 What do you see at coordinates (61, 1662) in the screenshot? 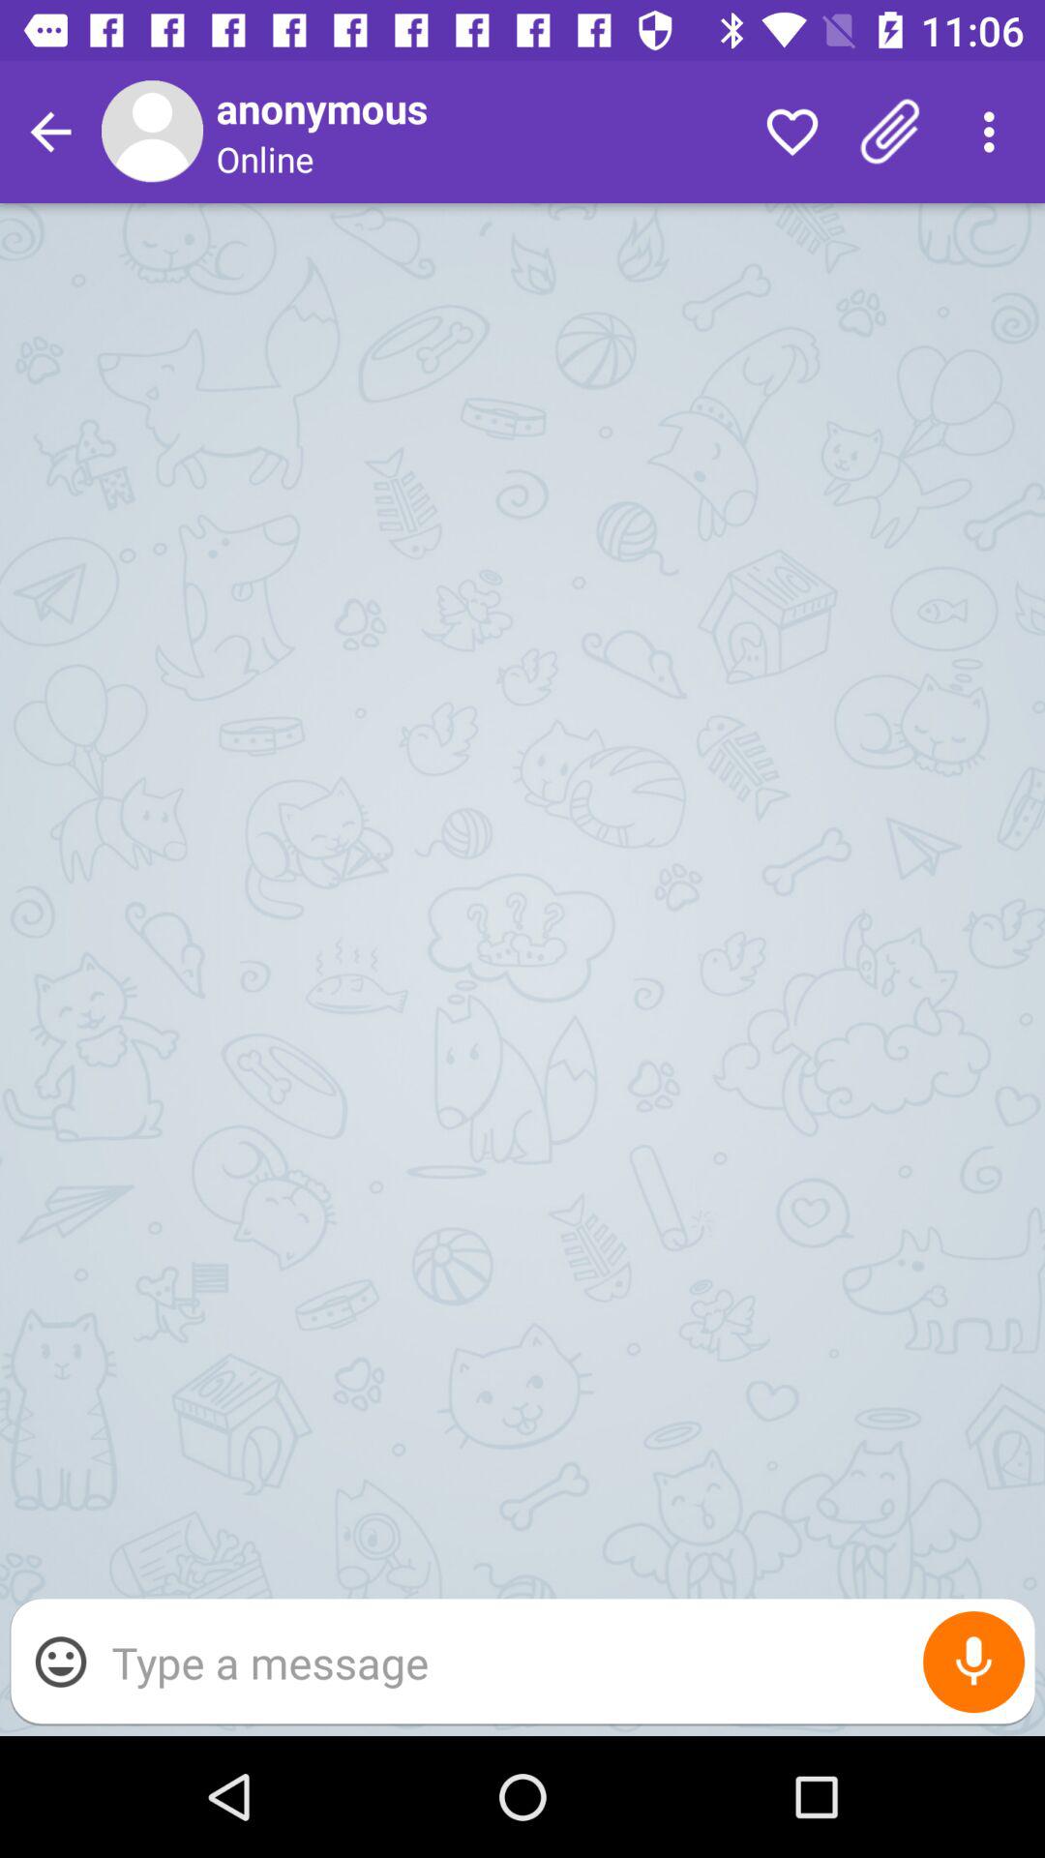
I see `open emoji list` at bounding box center [61, 1662].